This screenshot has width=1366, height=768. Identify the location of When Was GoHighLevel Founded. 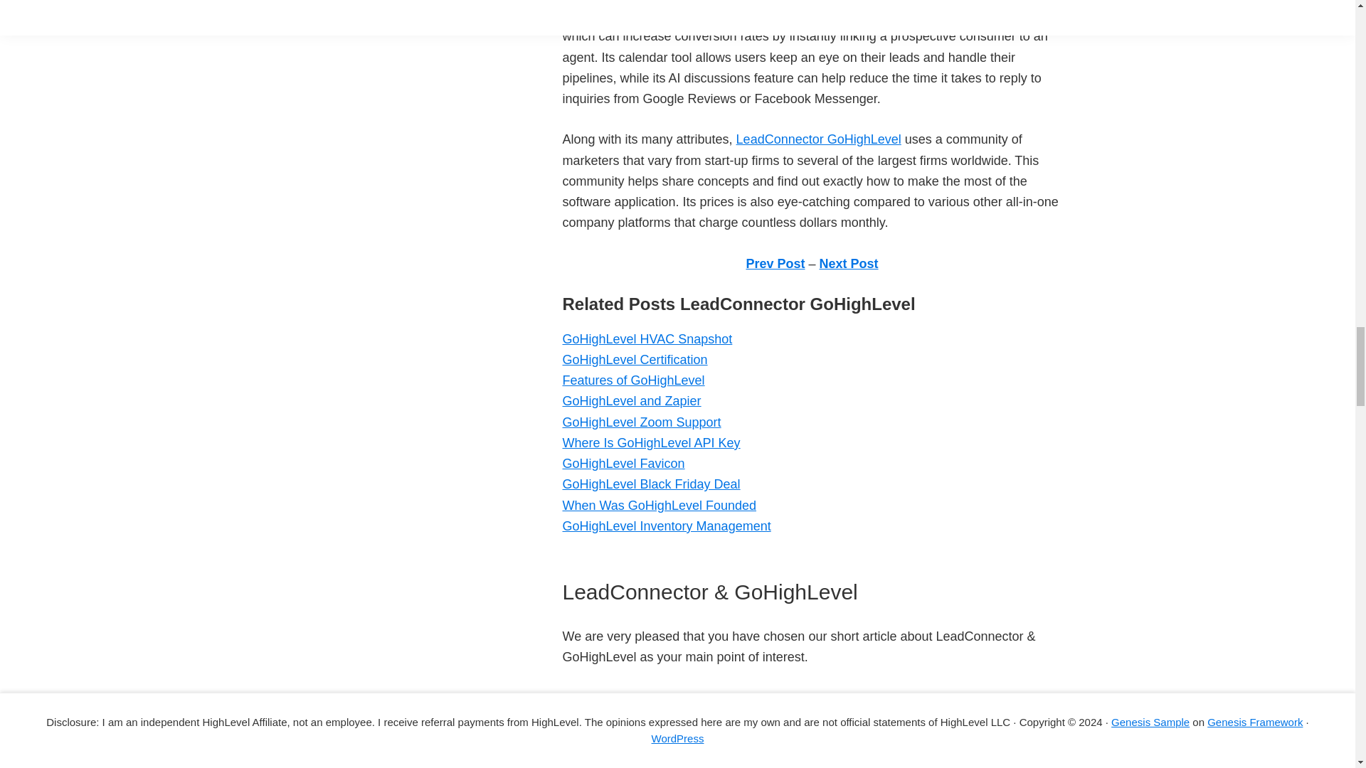
(658, 505).